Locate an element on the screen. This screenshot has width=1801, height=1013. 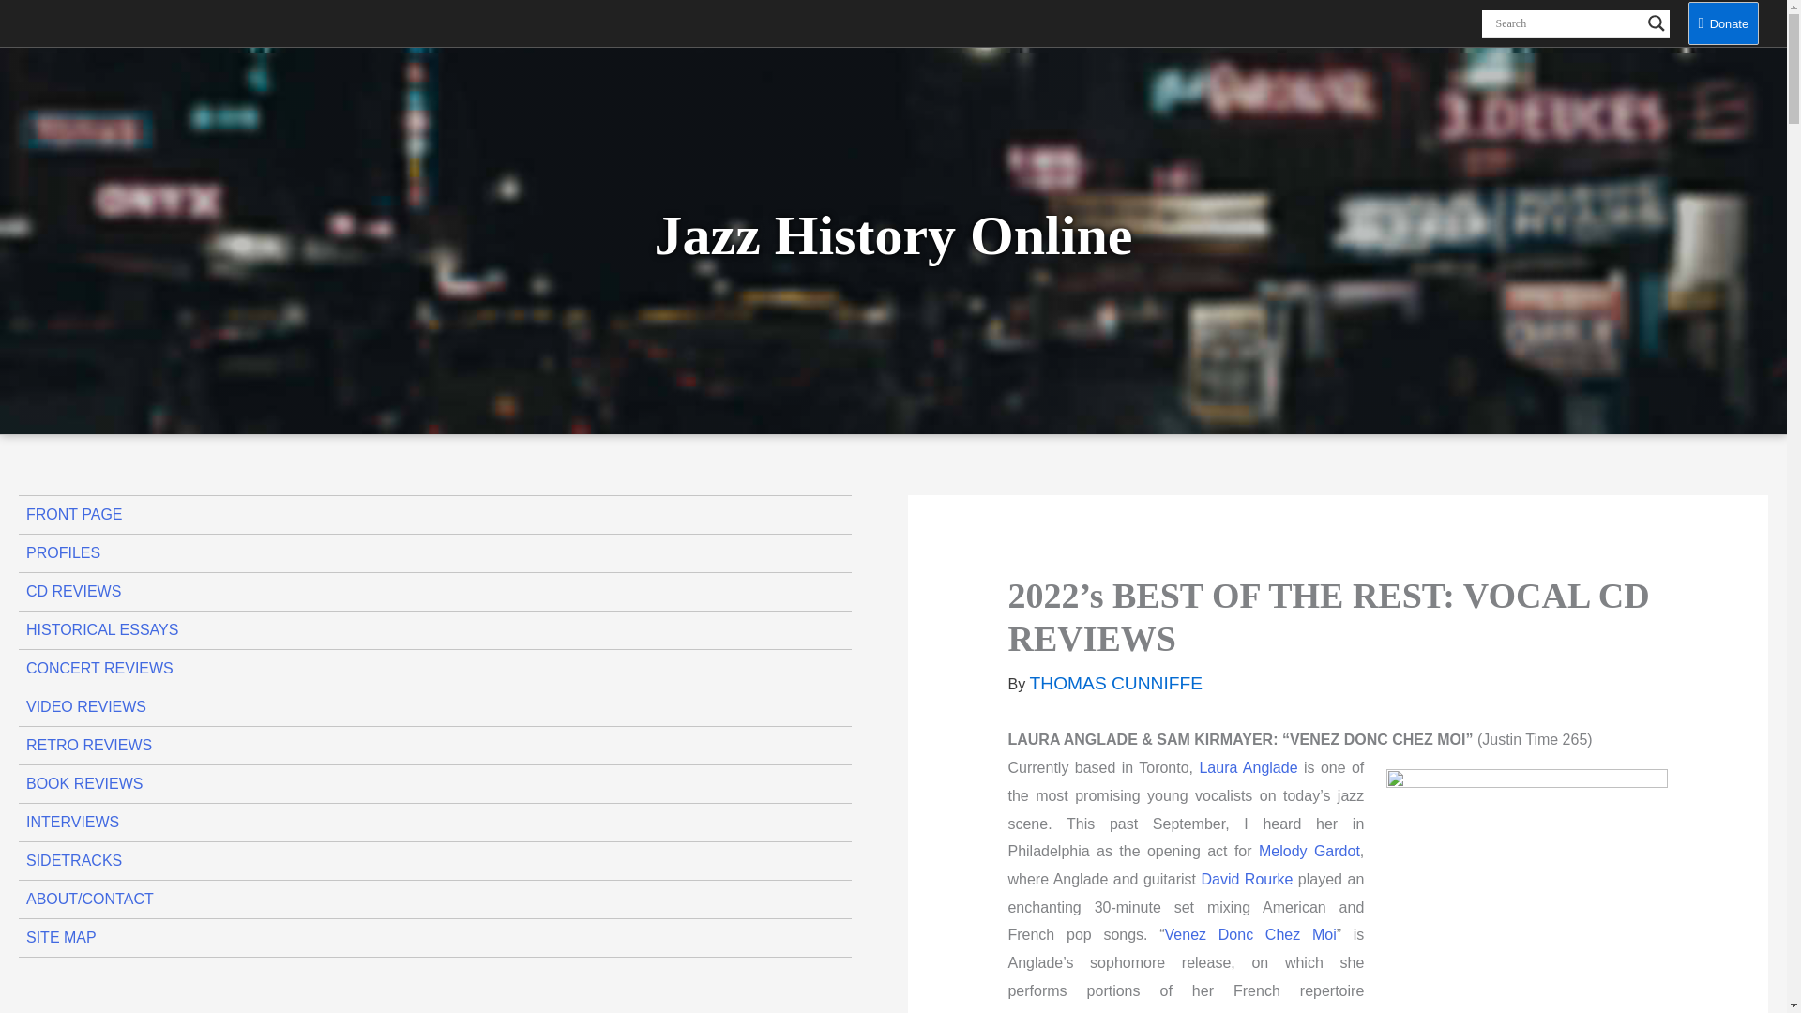
FRONT PAGE is located at coordinates (435, 515).